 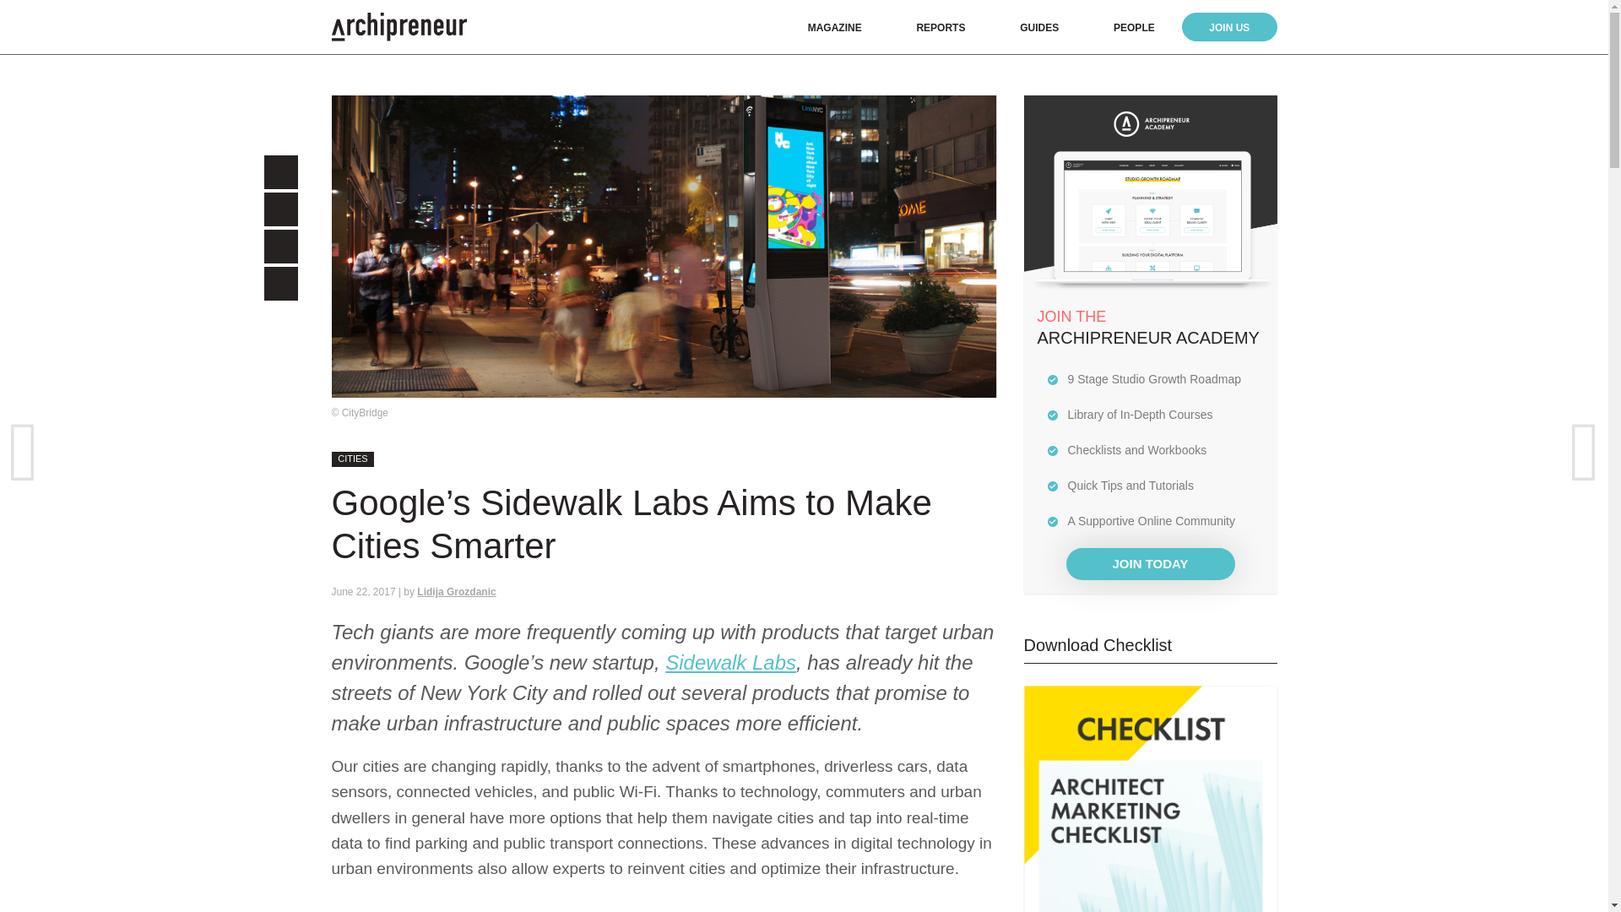 I want to click on GUIDES, so click(x=1038, y=27).